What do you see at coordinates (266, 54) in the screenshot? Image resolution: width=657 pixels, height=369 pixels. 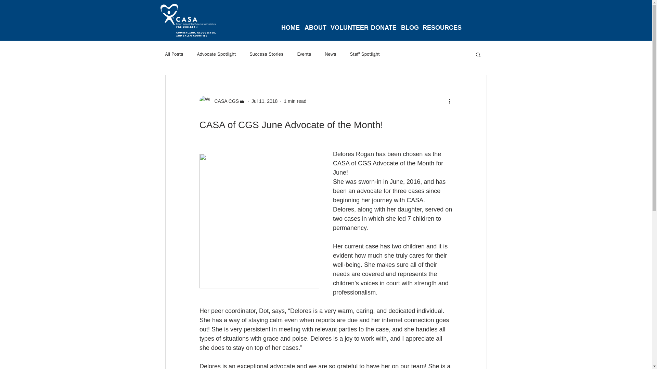 I see `Success Stories` at bounding box center [266, 54].